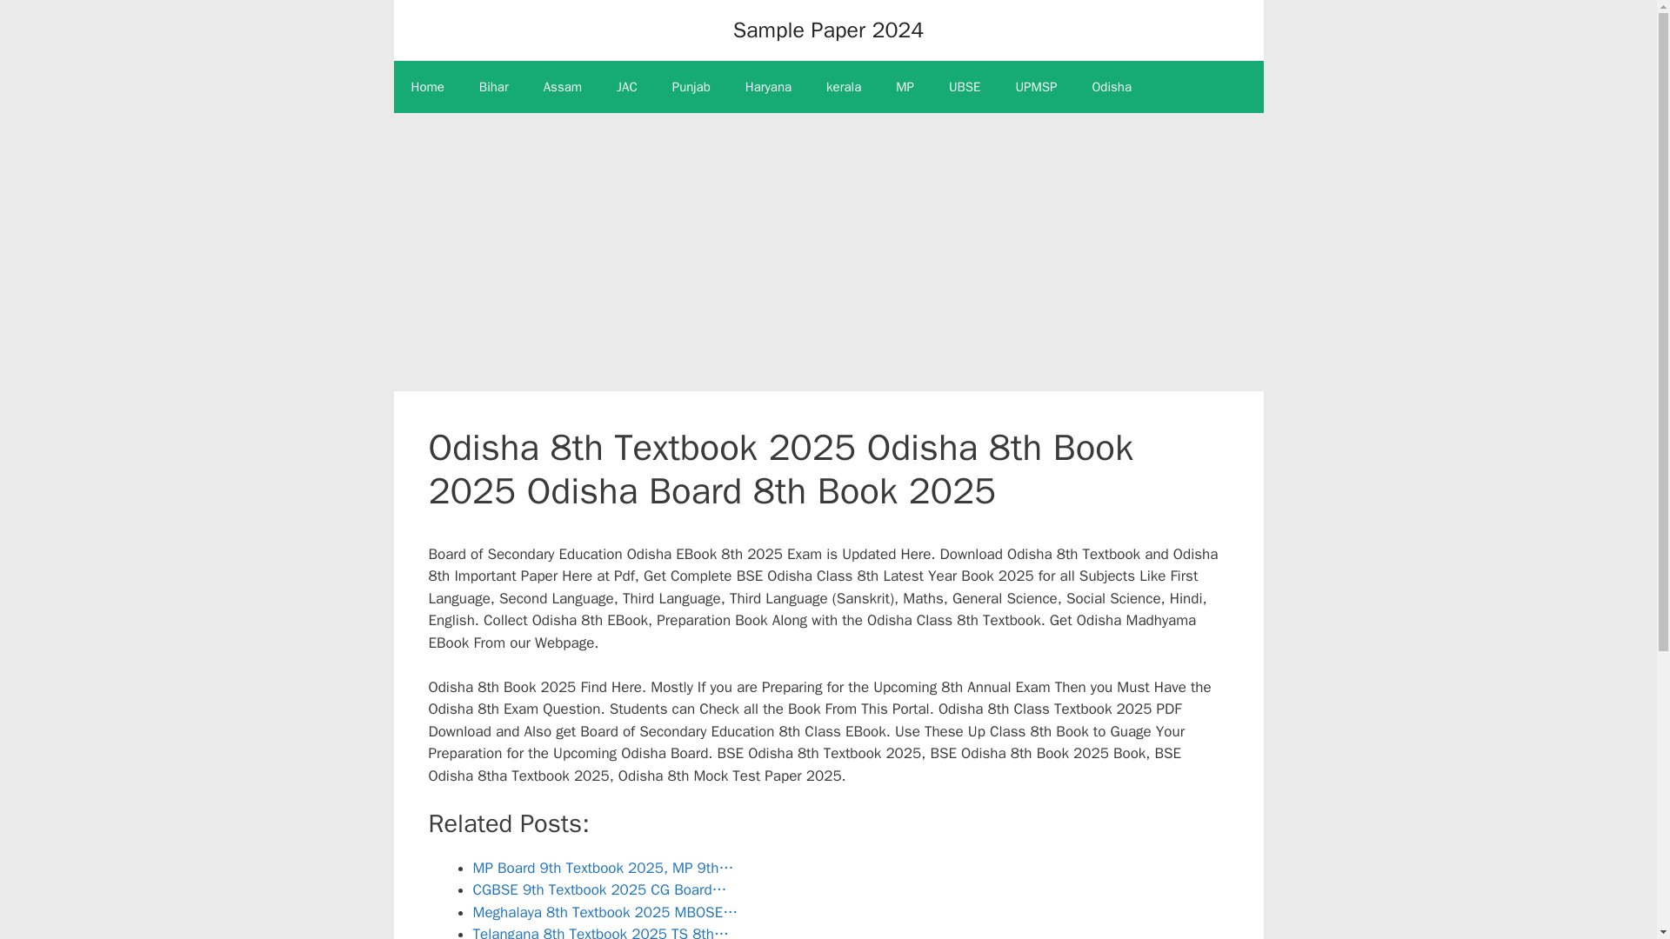 This screenshot has height=939, width=1670. I want to click on kerala, so click(843, 87).